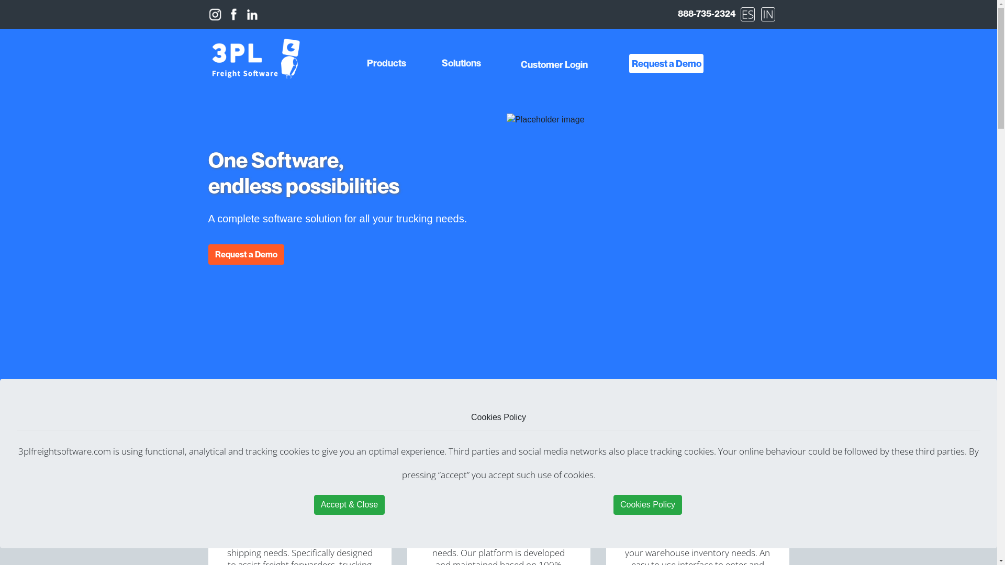 The height and width of the screenshot is (565, 1005). What do you see at coordinates (462, 64) in the screenshot?
I see `Solutions` at bounding box center [462, 64].